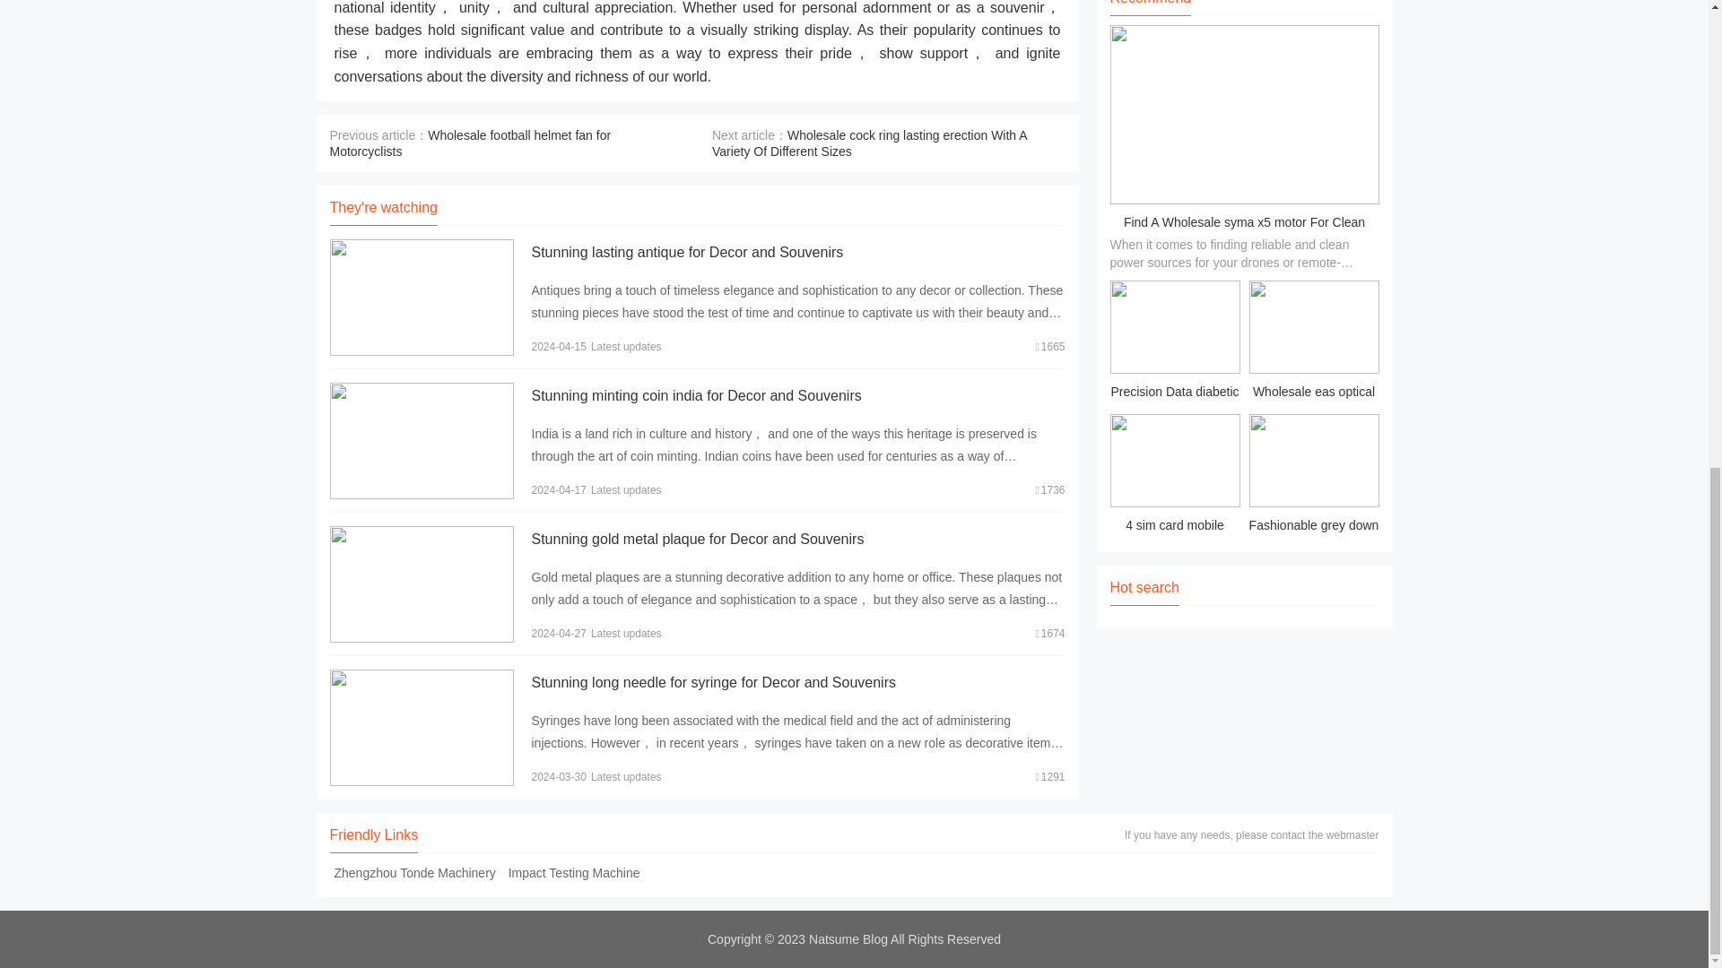 This screenshot has height=968, width=1722. Describe the element at coordinates (470, 143) in the screenshot. I see `Wholesale football helmet fan for Motorcyclists` at that location.